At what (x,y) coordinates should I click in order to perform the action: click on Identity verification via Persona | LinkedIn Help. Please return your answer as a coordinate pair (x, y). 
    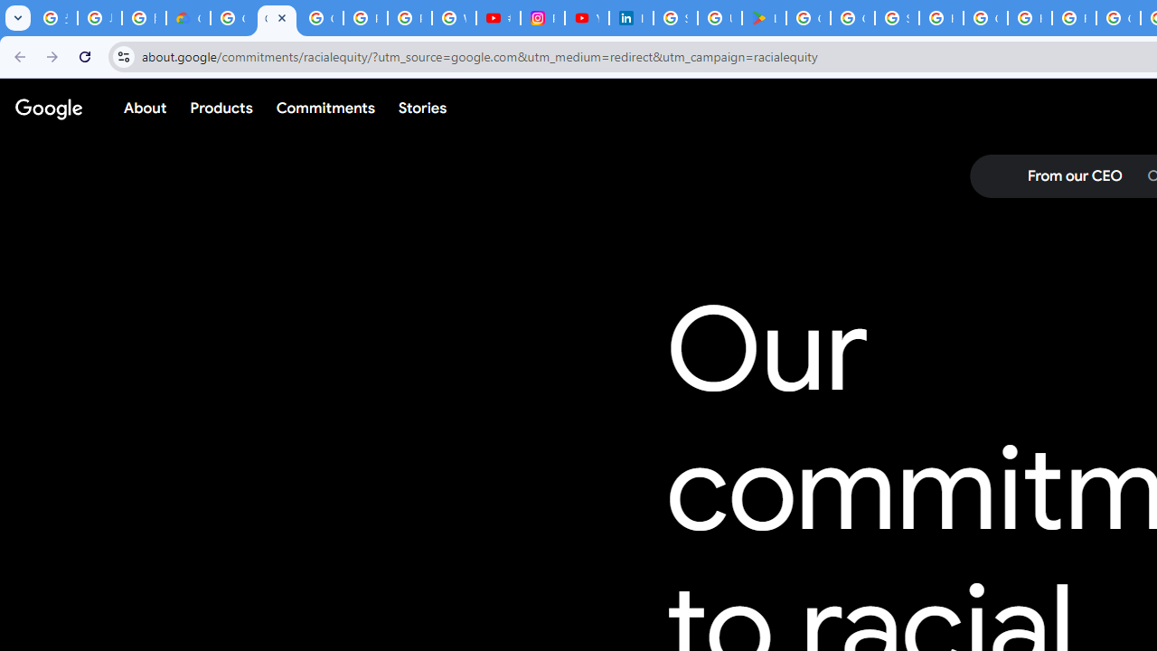
    Looking at the image, I should click on (631, 18).